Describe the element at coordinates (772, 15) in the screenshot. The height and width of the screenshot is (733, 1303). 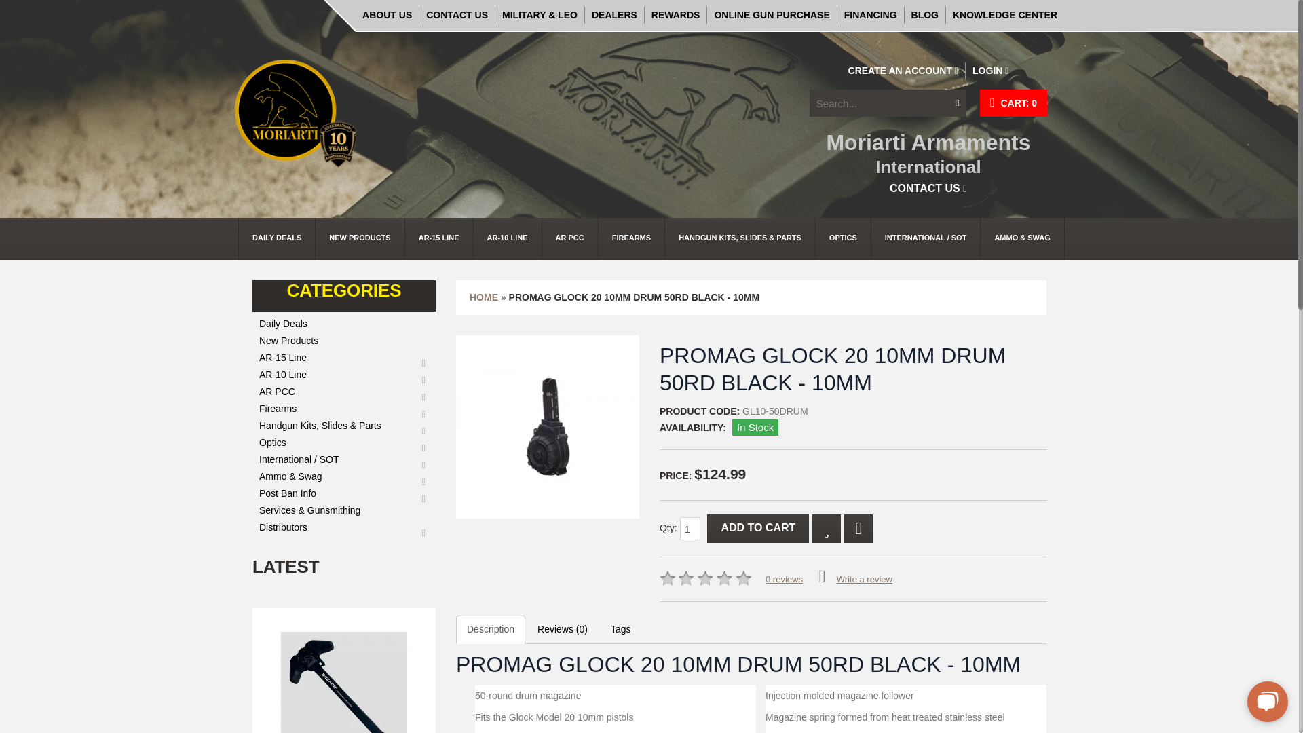
I see `ONLINE GUN PURCHASE` at that location.